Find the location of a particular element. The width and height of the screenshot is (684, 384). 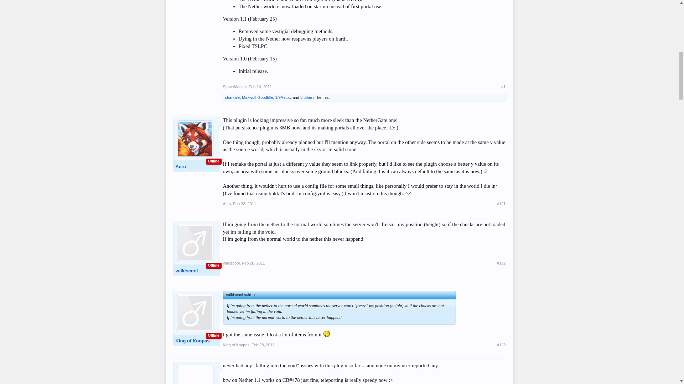

SpaceManiac is located at coordinates (235, 86).